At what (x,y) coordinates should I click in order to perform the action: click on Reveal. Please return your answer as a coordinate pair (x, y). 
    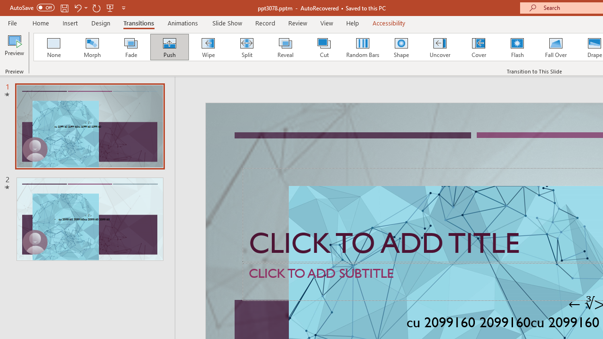
    Looking at the image, I should click on (285, 47).